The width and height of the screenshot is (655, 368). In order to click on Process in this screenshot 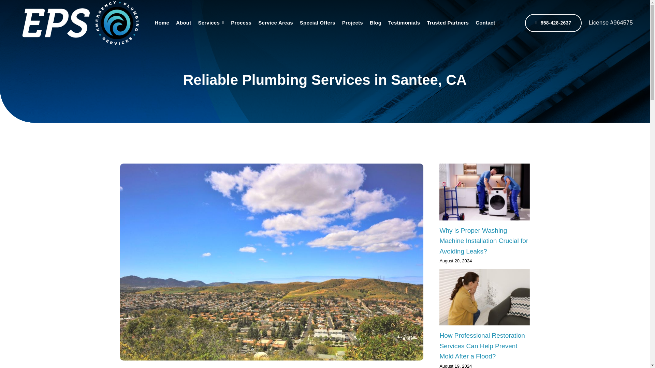, I will do `click(241, 23)`.